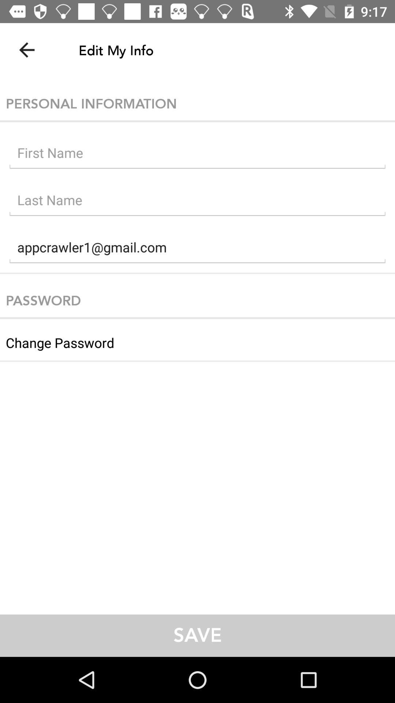 The height and width of the screenshot is (703, 395). Describe the element at coordinates (197, 636) in the screenshot. I see `turn on save icon` at that location.